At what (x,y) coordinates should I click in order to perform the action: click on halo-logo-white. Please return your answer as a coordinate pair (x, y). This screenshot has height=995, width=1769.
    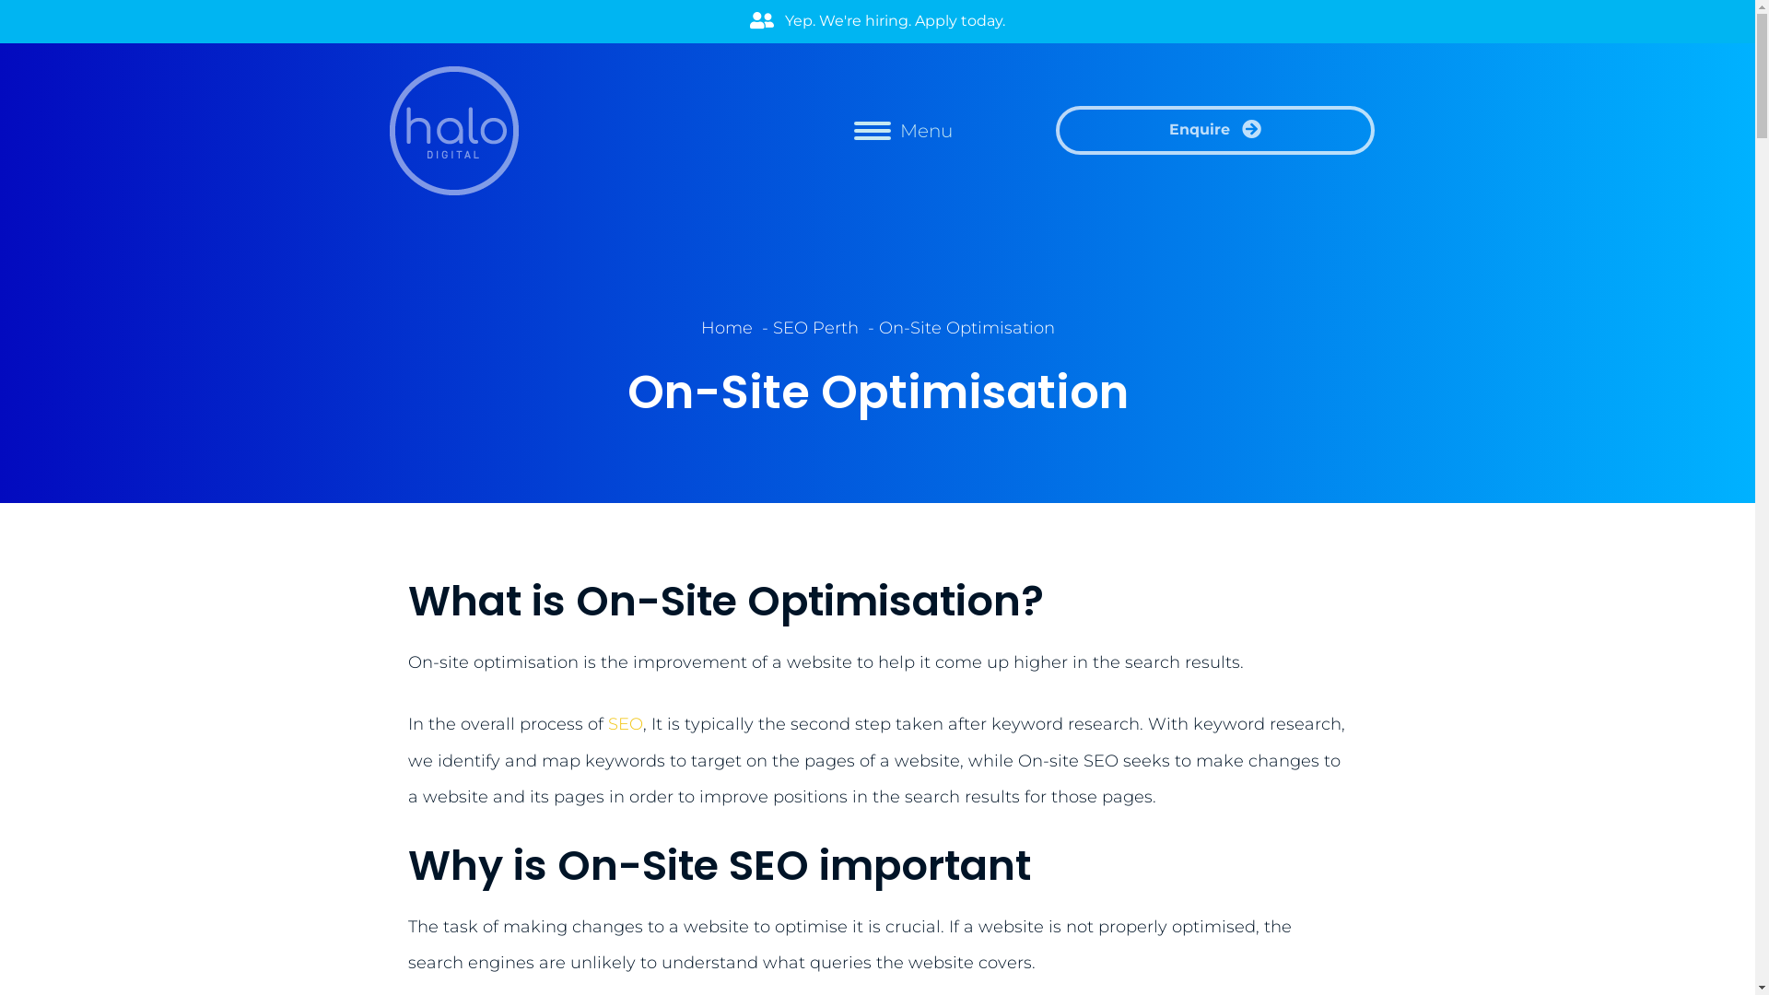
    Looking at the image, I should click on (453, 131).